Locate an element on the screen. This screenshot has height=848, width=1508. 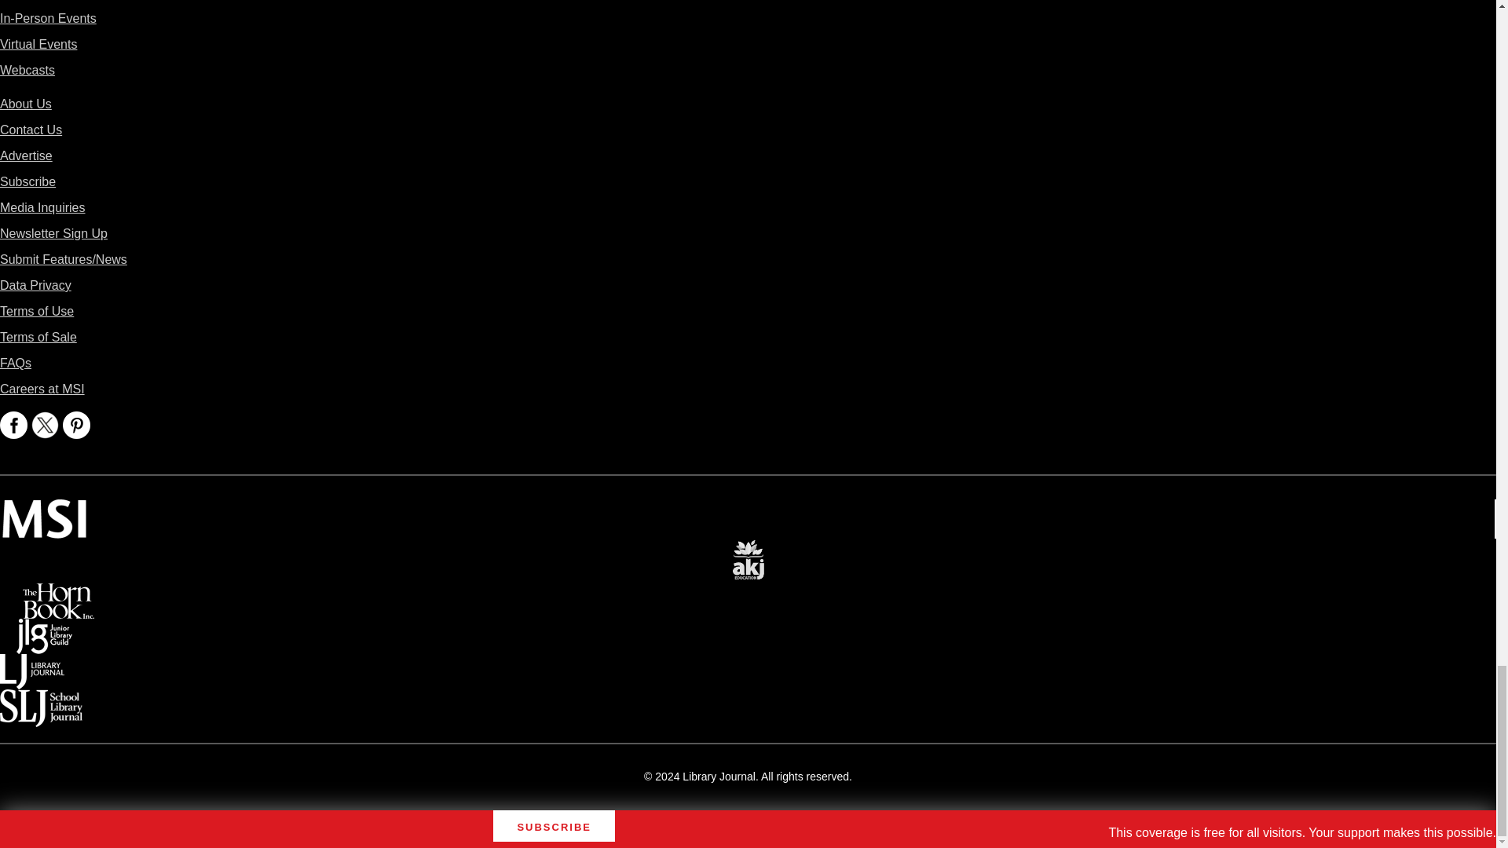
The Horn Book is located at coordinates (58, 594).